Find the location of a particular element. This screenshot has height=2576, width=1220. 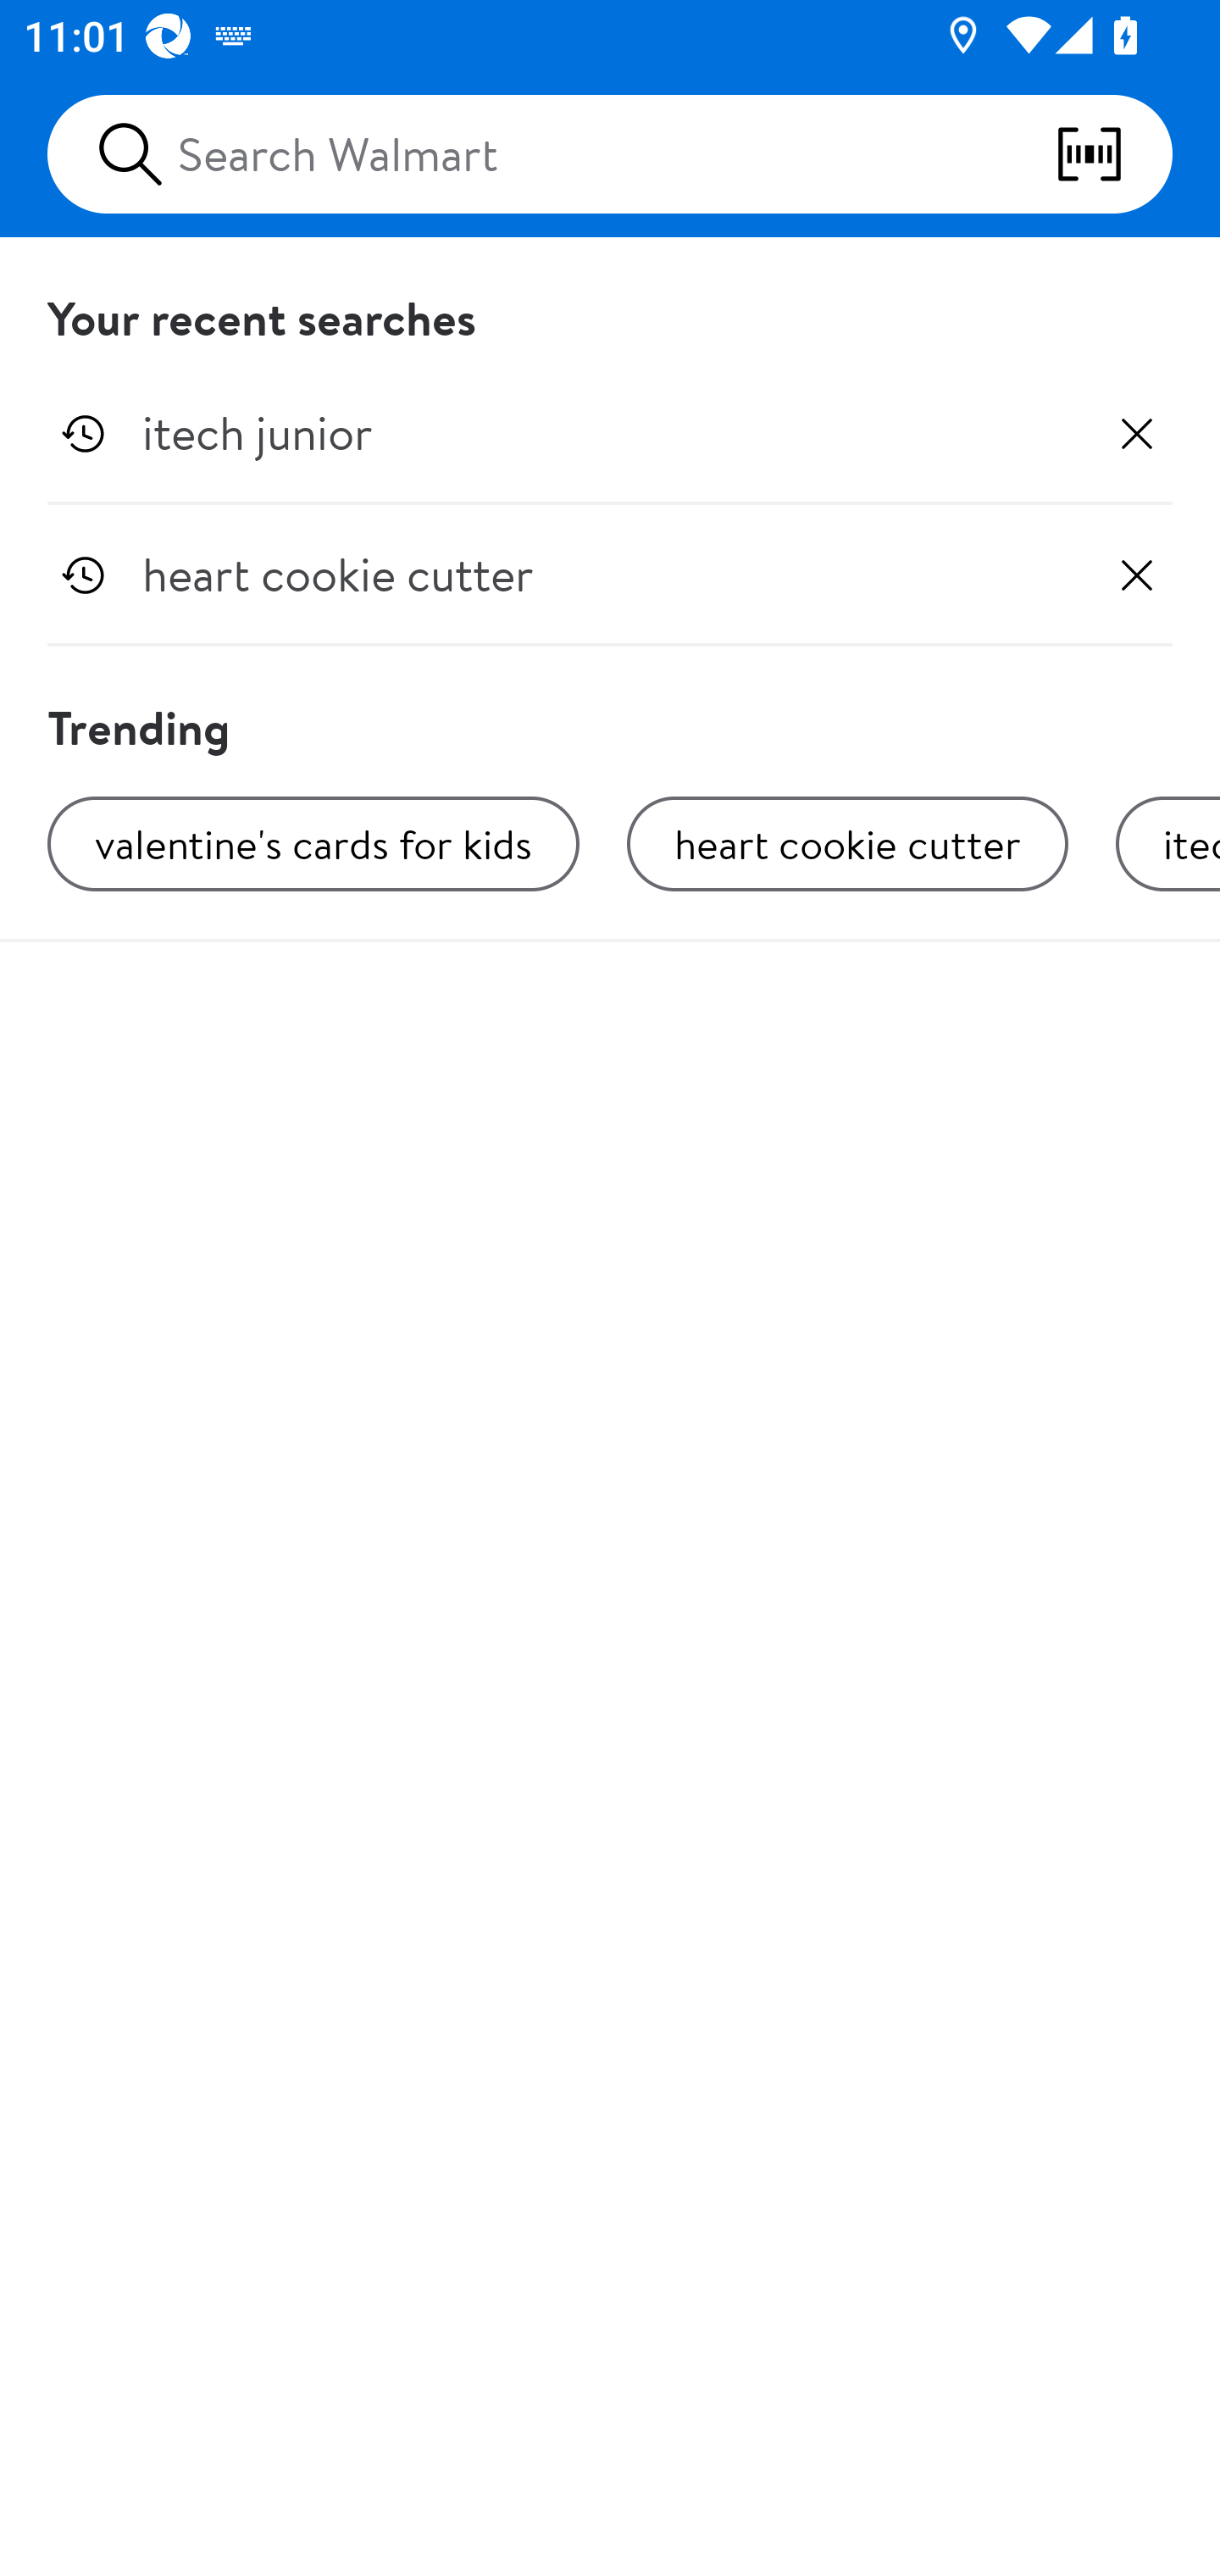

Remove recent search for heart cookie cutter is located at coordinates (1137, 575).